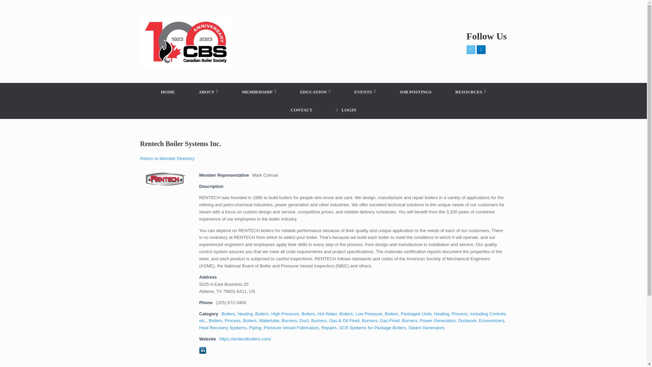 This screenshot has height=367, width=652. What do you see at coordinates (415, 92) in the screenshot?
I see `JOB POSTINGS` at bounding box center [415, 92].